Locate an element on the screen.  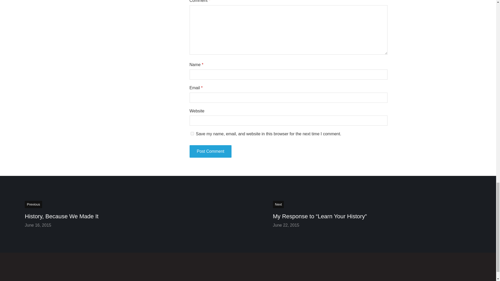
Post Comment is located at coordinates (210, 151).